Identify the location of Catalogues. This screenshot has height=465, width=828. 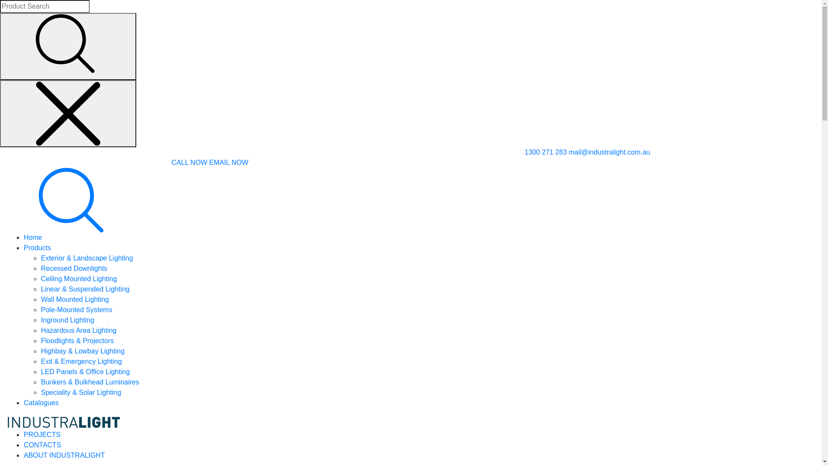
(41, 403).